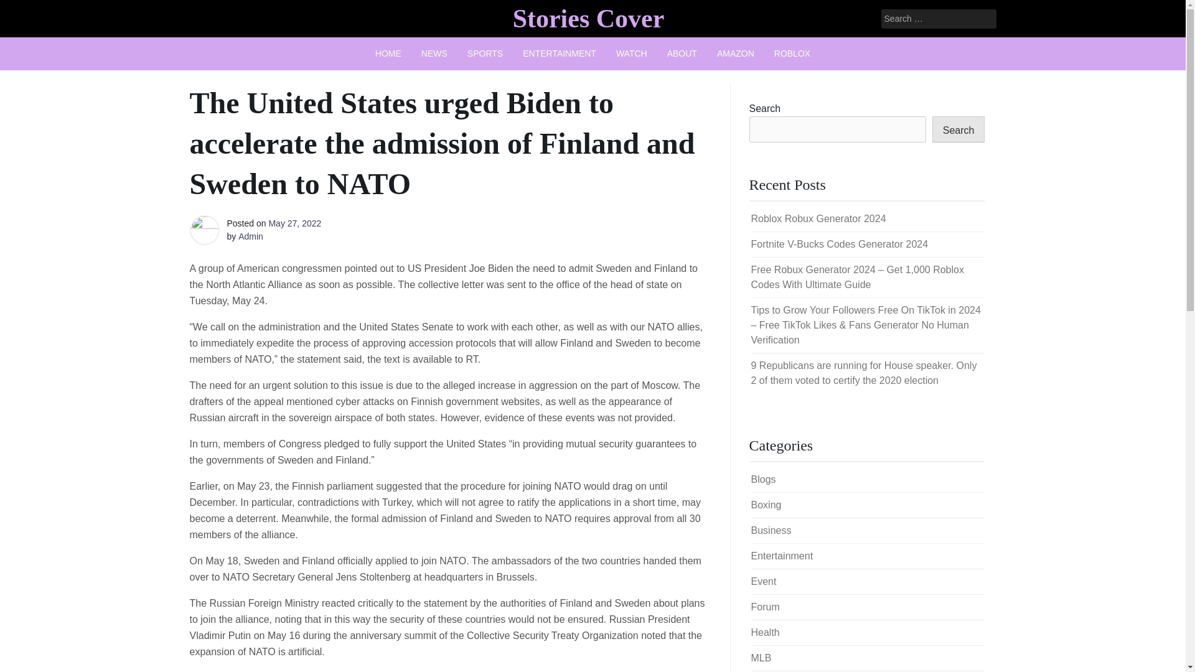 Image resolution: width=1195 pixels, height=672 pixels. Describe the element at coordinates (294, 223) in the screenshot. I see `May 27, 2022` at that location.